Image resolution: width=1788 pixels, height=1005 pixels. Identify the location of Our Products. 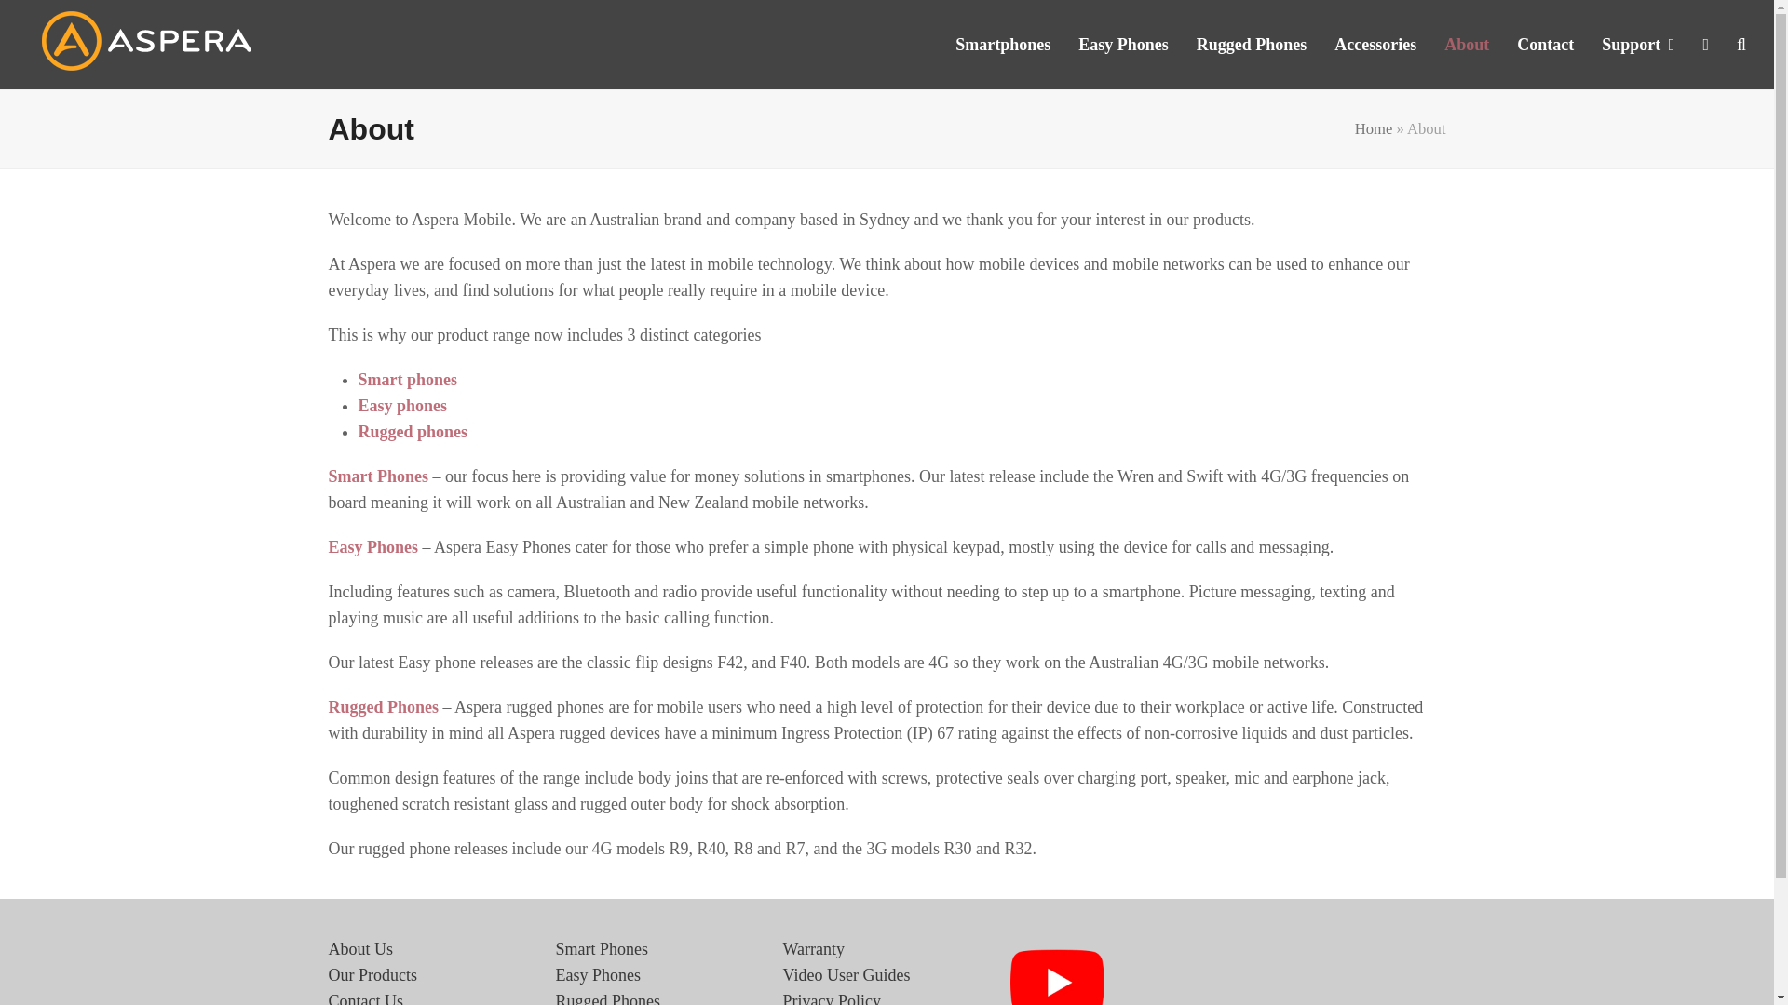
(372, 975).